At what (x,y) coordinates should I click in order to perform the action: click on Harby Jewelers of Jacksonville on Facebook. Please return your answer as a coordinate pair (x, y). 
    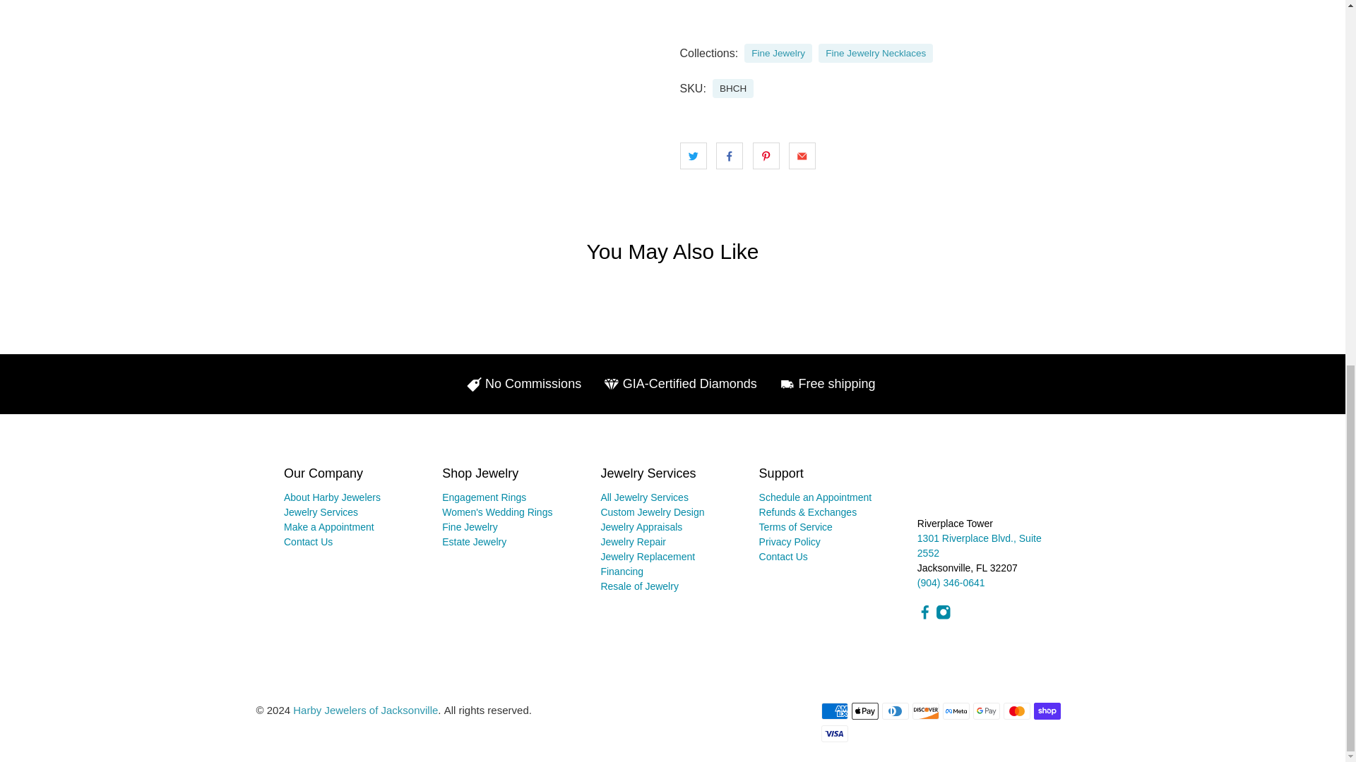
    Looking at the image, I should click on (925, 617).